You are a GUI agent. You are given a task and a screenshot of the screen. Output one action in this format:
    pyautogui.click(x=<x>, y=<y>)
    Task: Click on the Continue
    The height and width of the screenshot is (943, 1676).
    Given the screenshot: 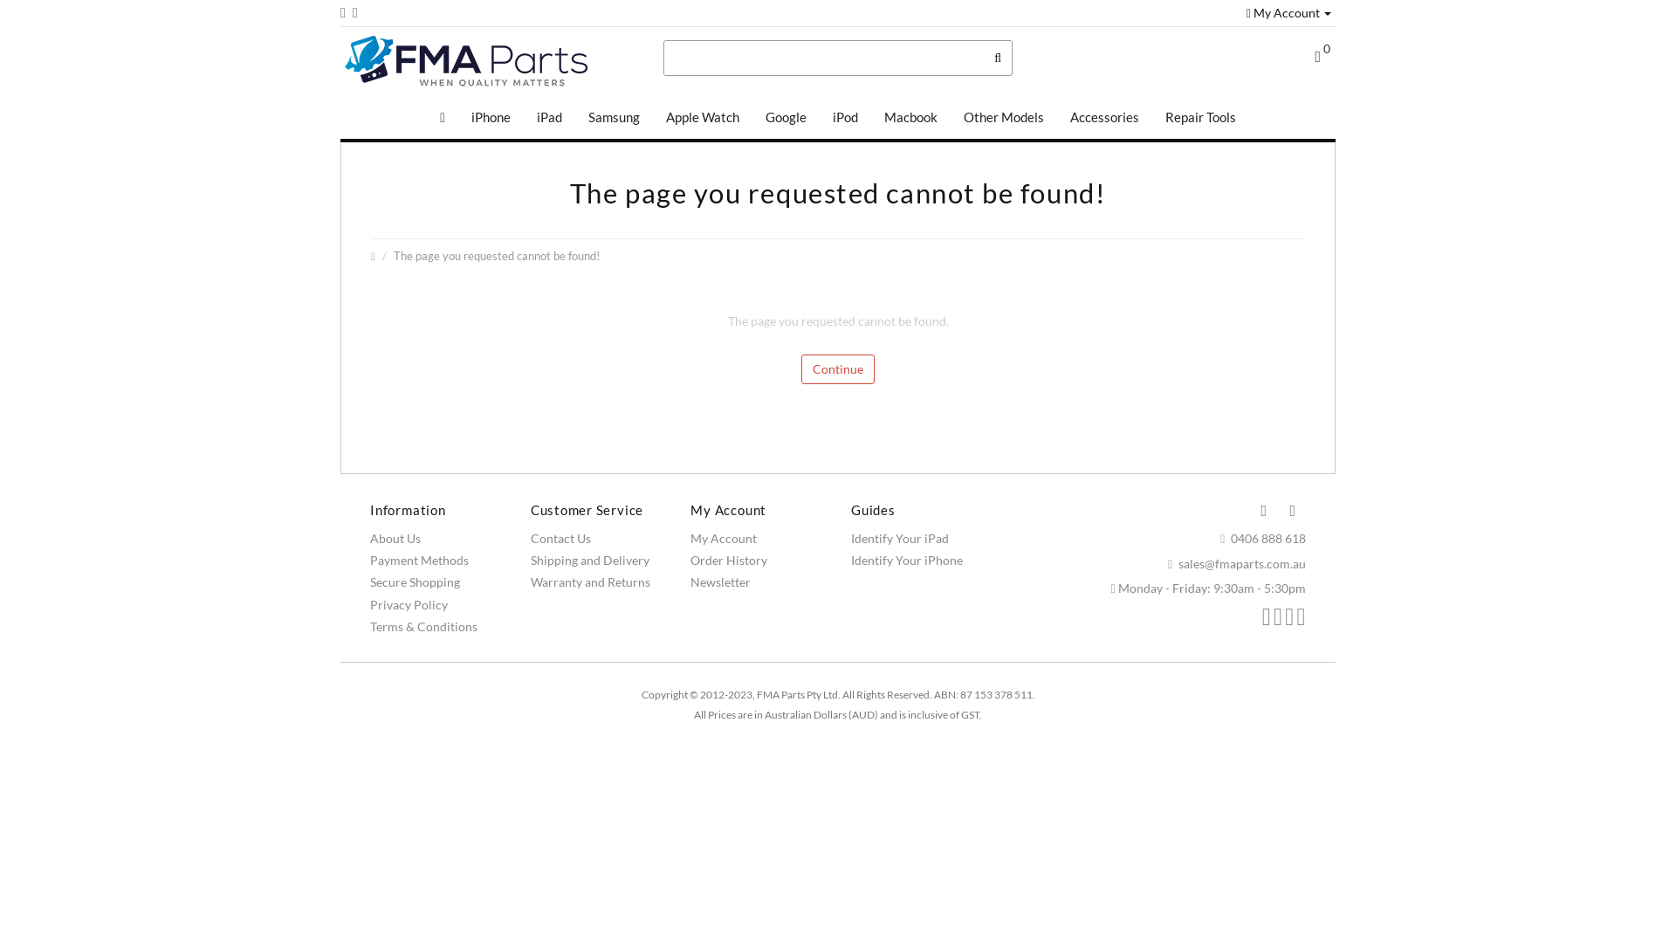 What is the action you would take?
    pyautogui.click(x=838, y=369)
    